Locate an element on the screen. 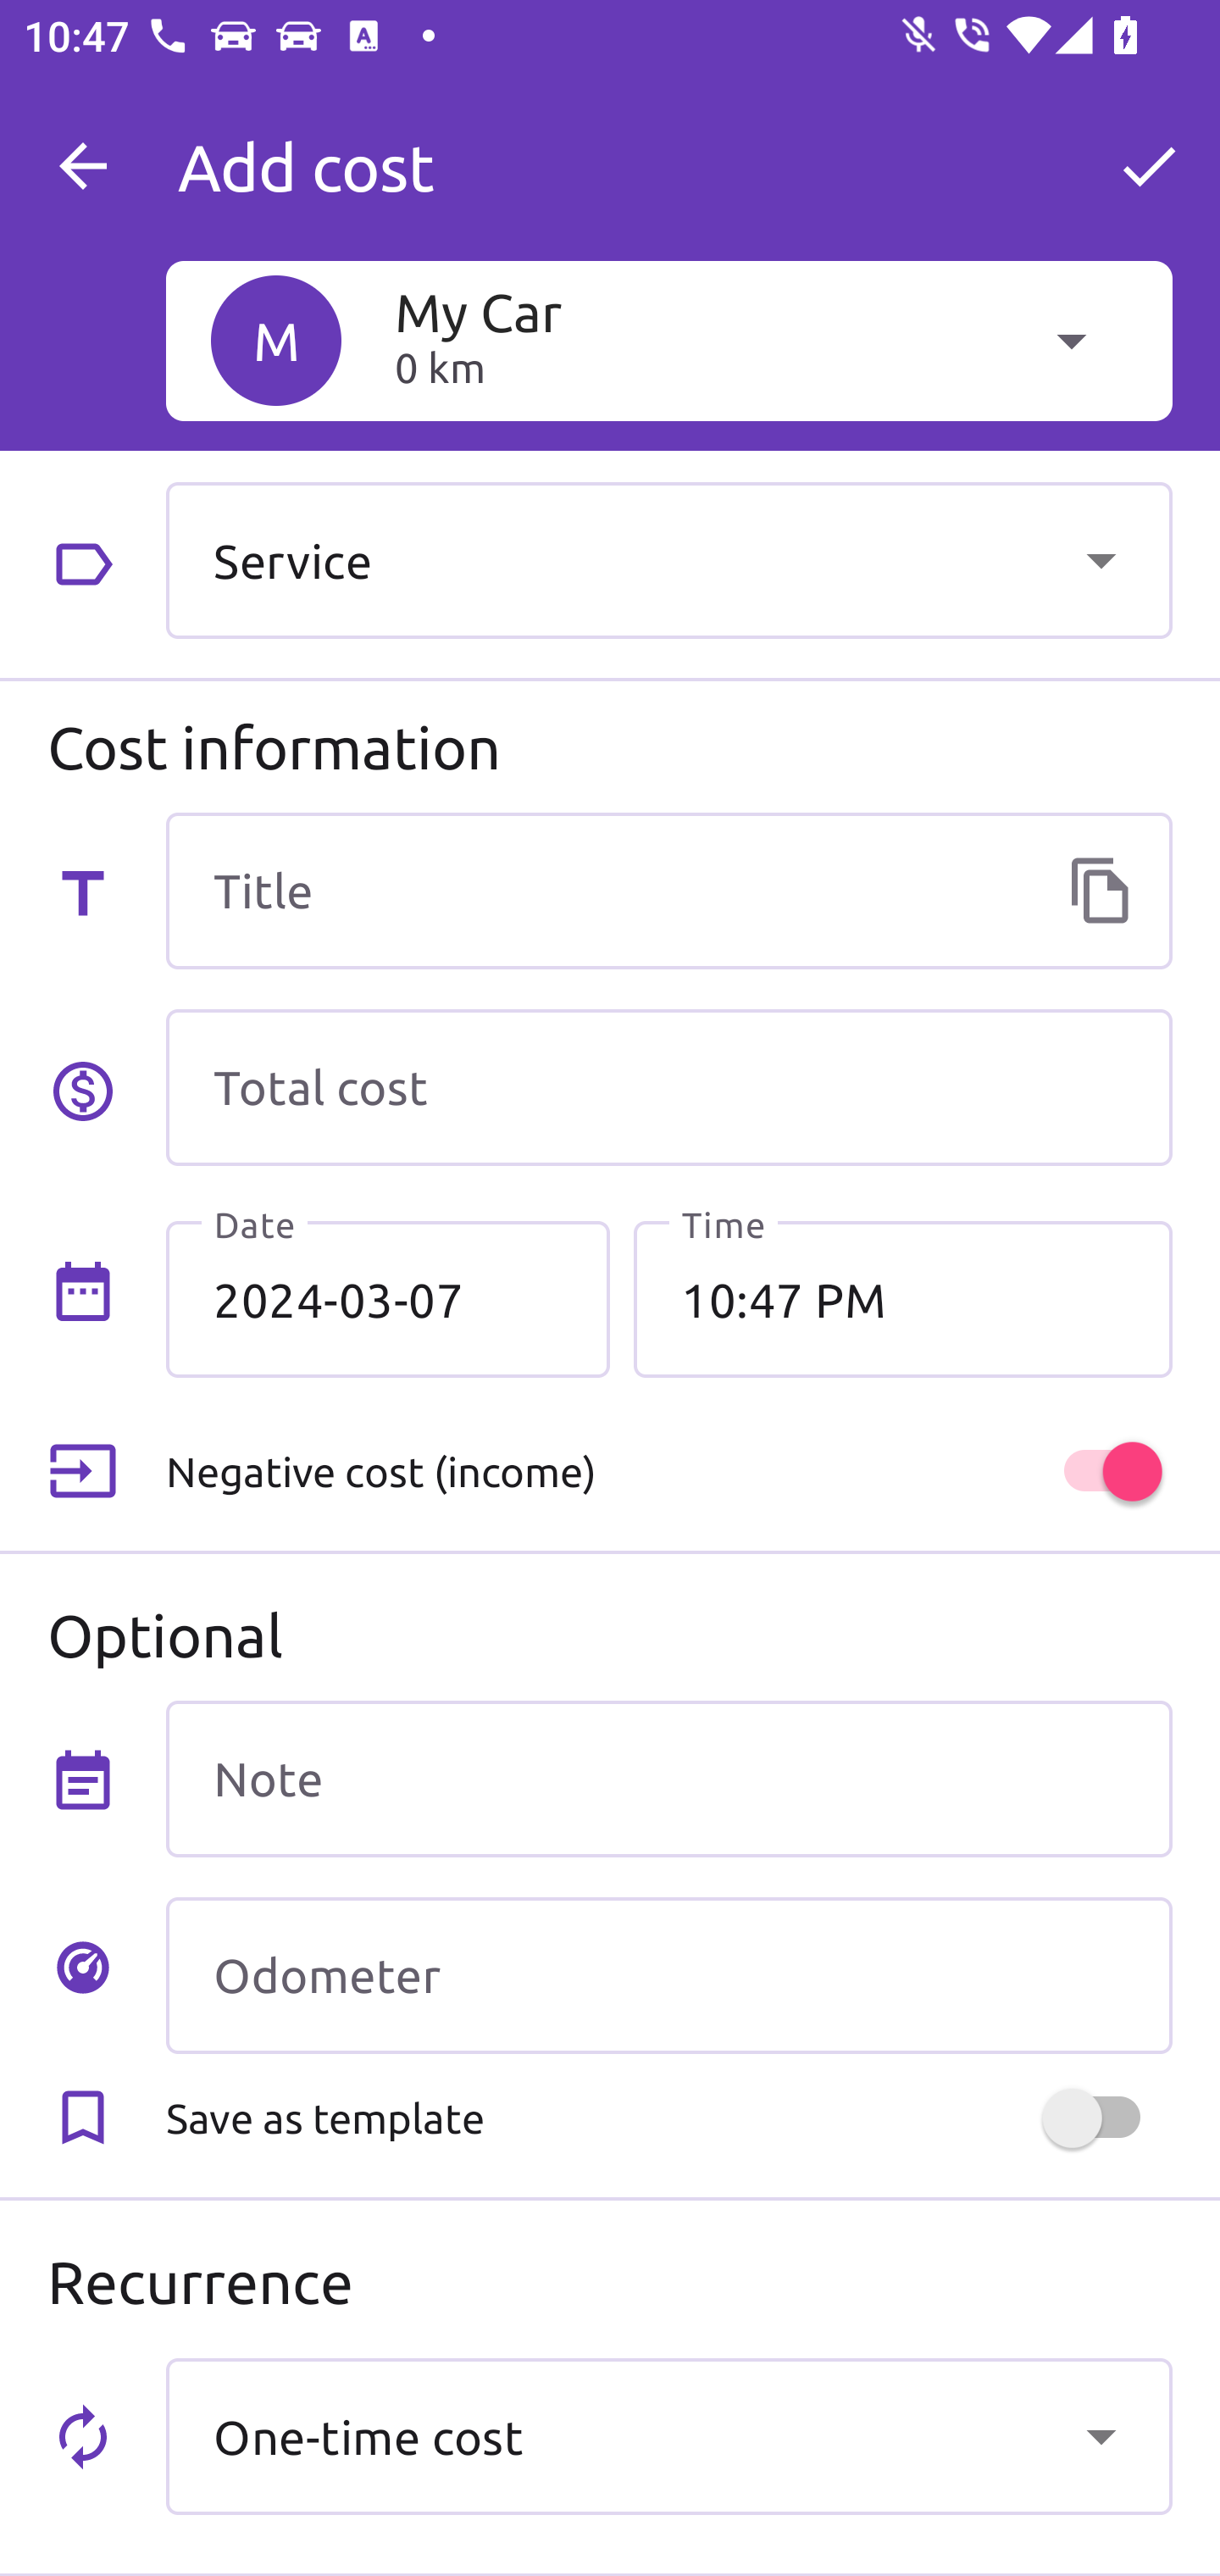 The image size is (1220, 2576). Note is located at coordinates (668, 1778).